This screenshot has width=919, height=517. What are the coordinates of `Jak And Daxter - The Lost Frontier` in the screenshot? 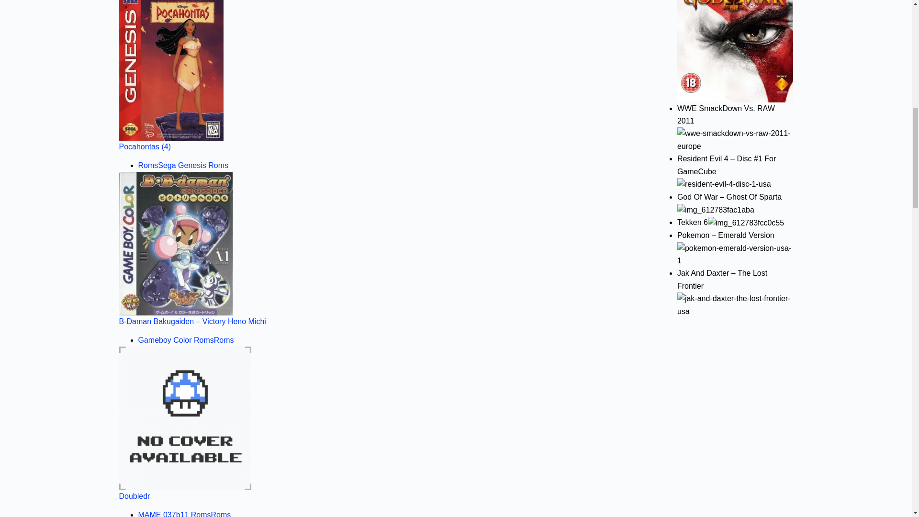 It's located at (735, 305).